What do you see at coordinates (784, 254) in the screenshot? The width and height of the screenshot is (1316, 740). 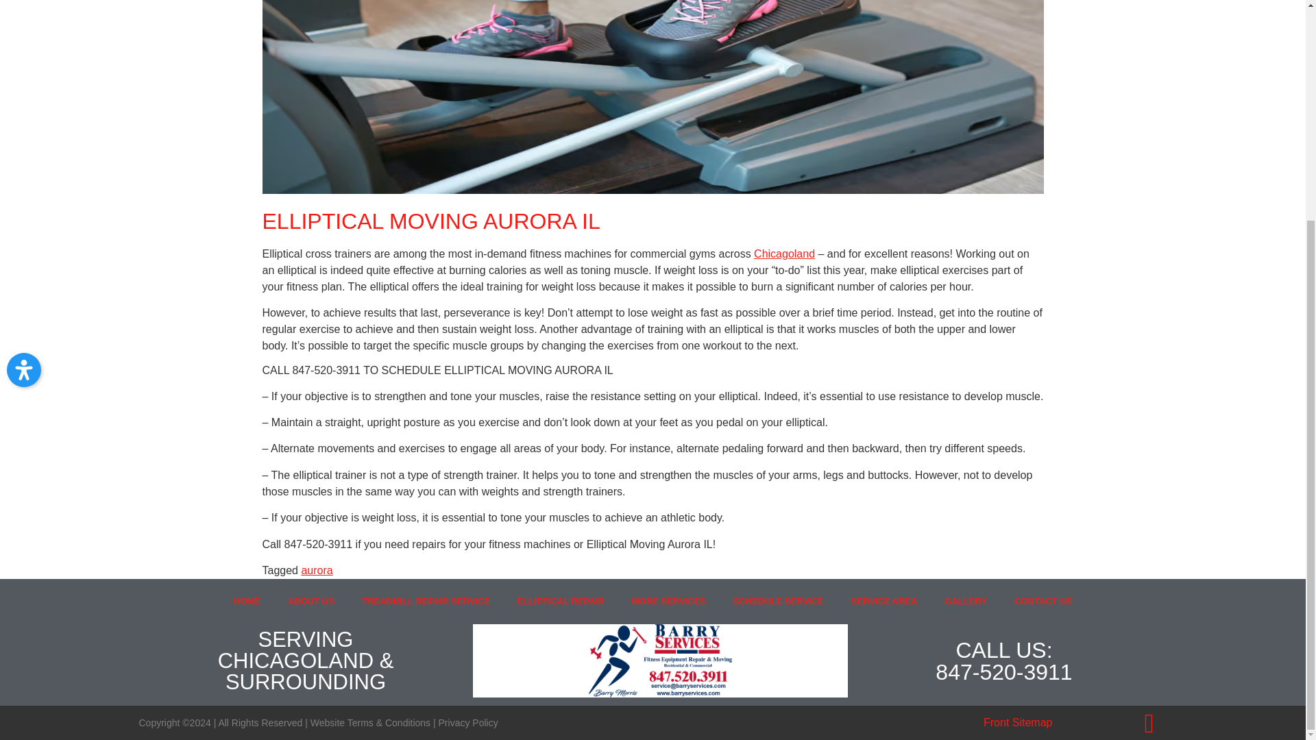 I see `Chicagoland` at bounding box center [784, 254].